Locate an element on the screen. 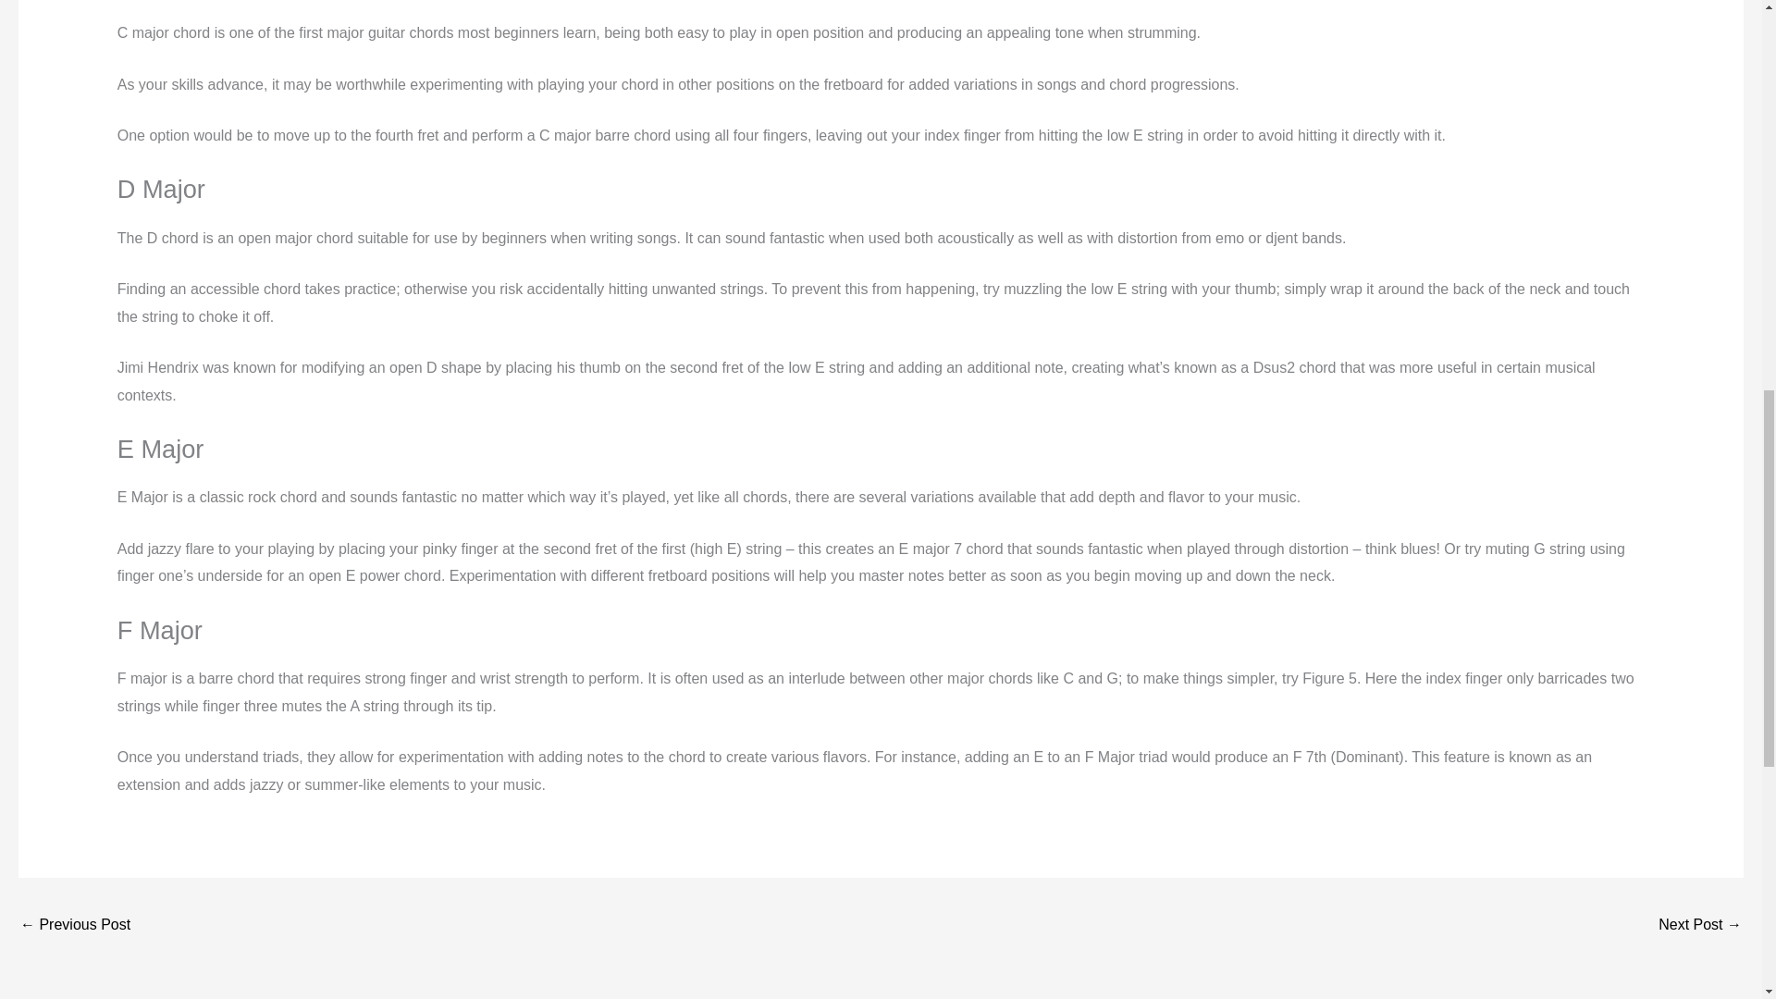 This screenshot has height=999, width=1776. Soul Music Mix 80s Download is located at coordinates (74, 925).